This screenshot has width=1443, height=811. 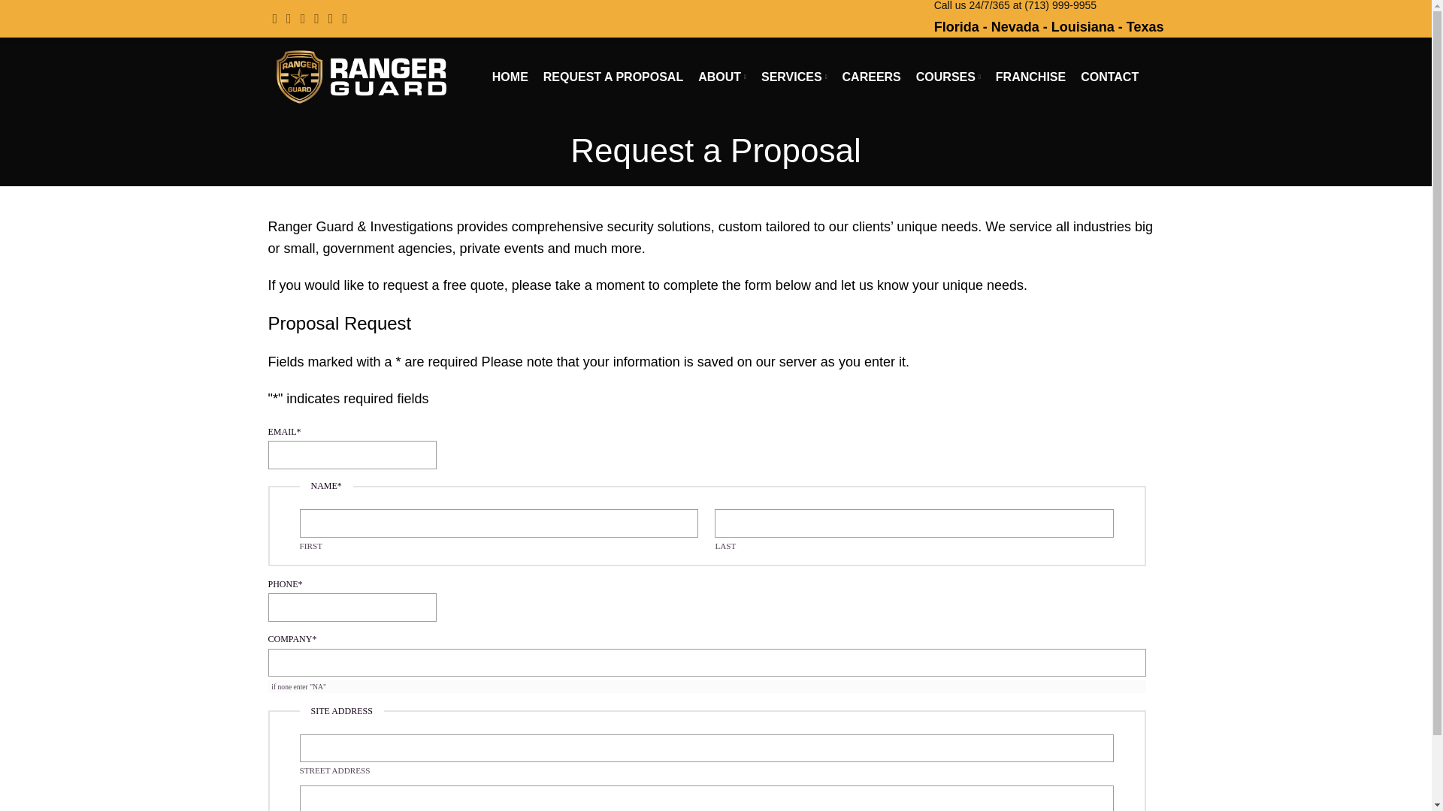 I want to click on Louisiana, so click(x=1082, y=27).